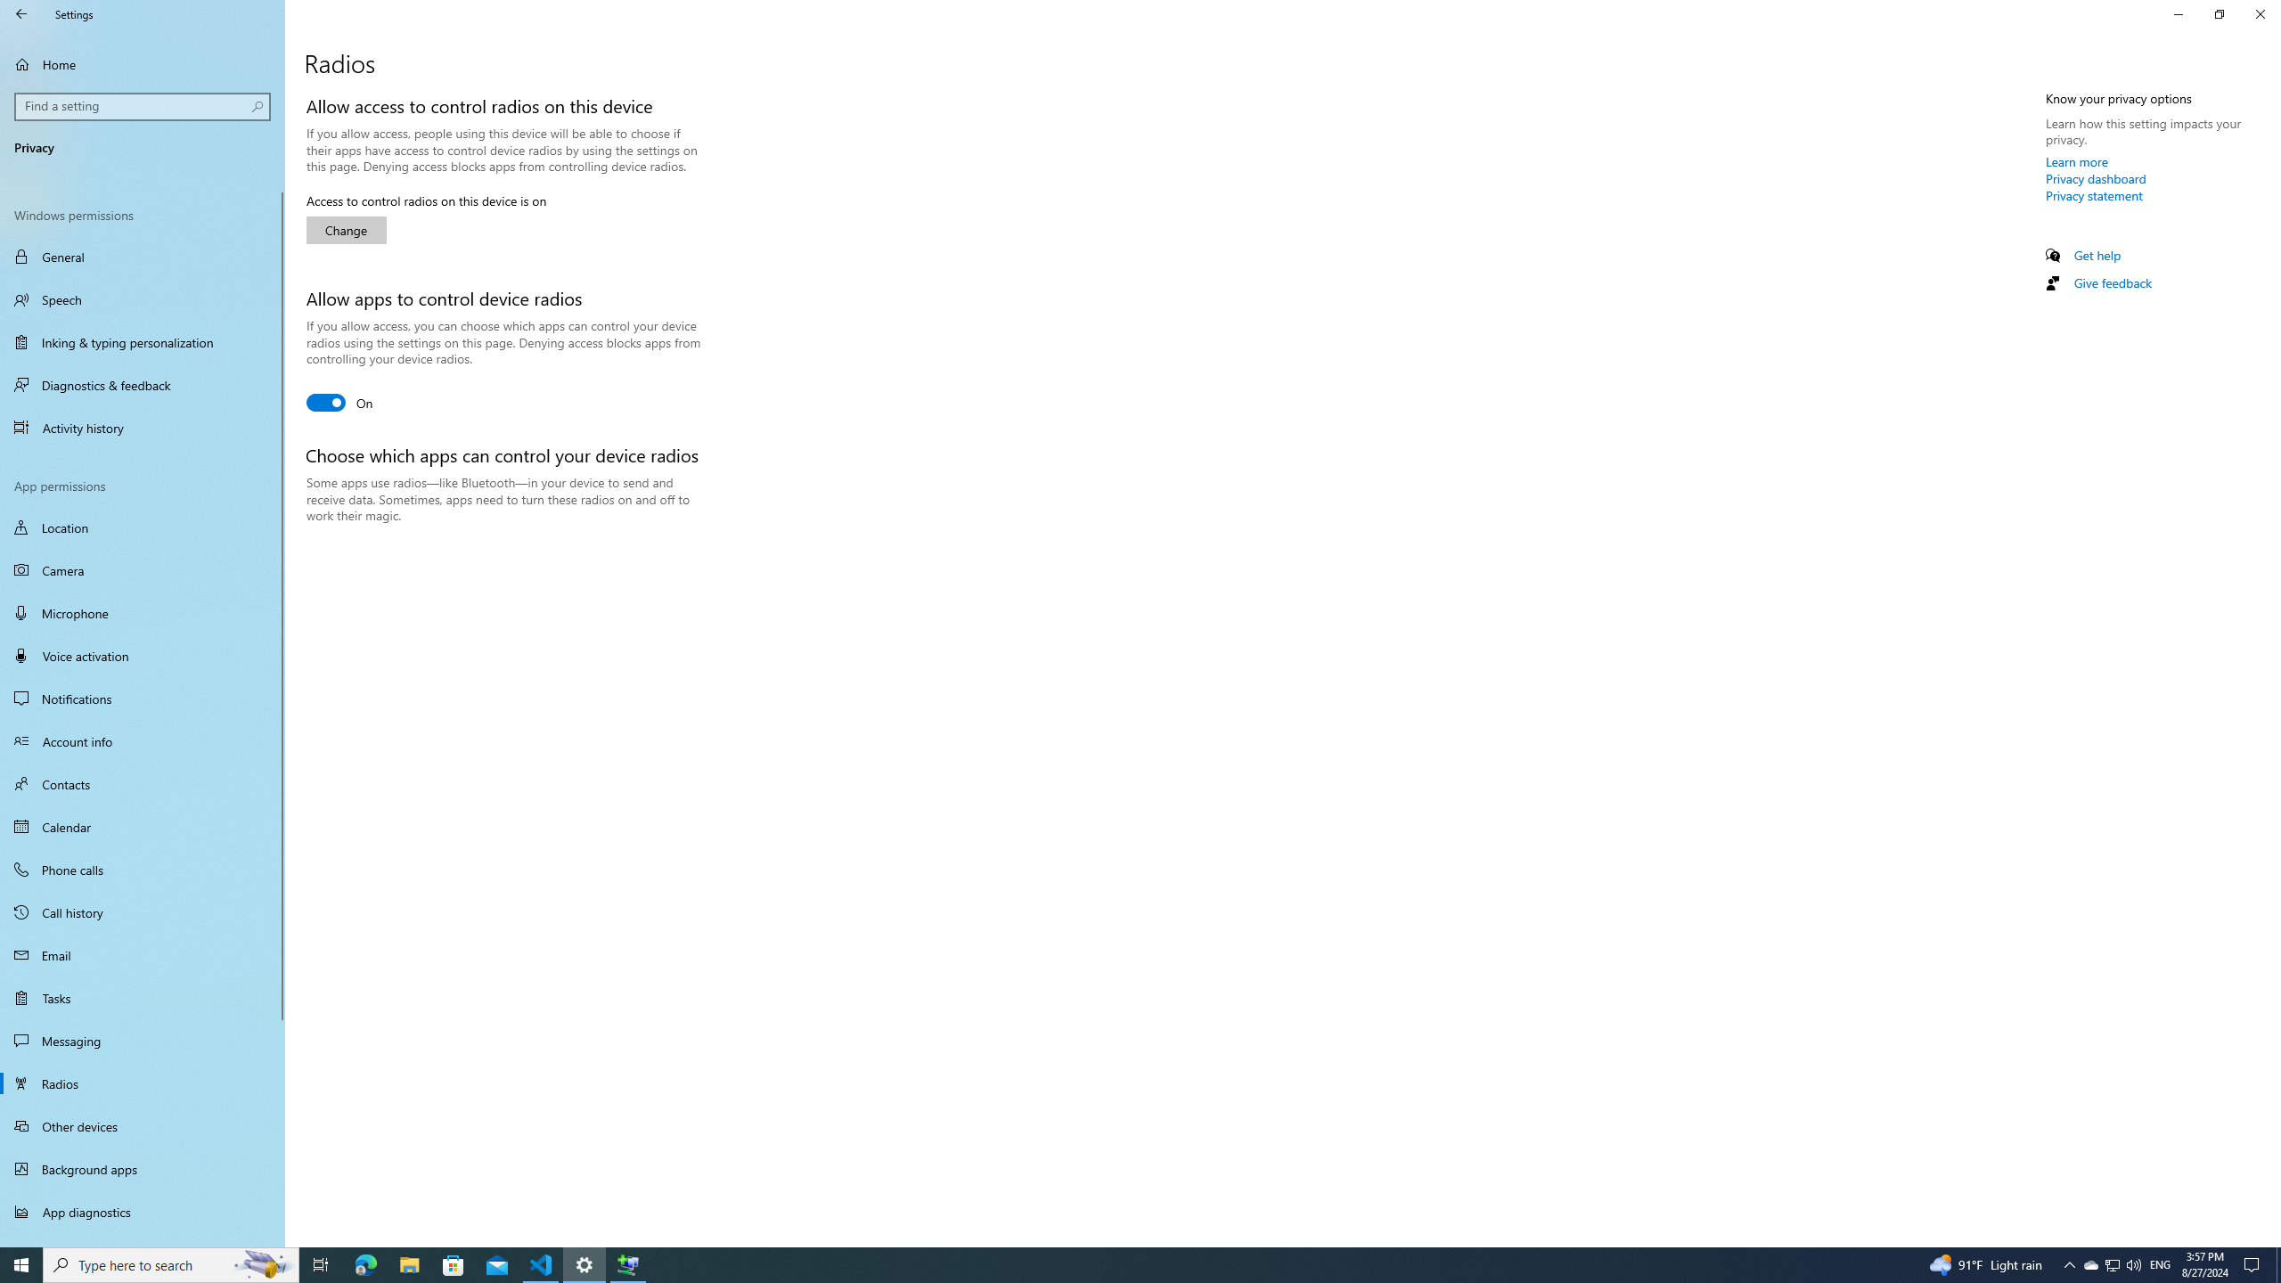  What do you see at coordinates (171, 1265) in the screenshot?
I see `Start` at bounding box center [171, 1265].